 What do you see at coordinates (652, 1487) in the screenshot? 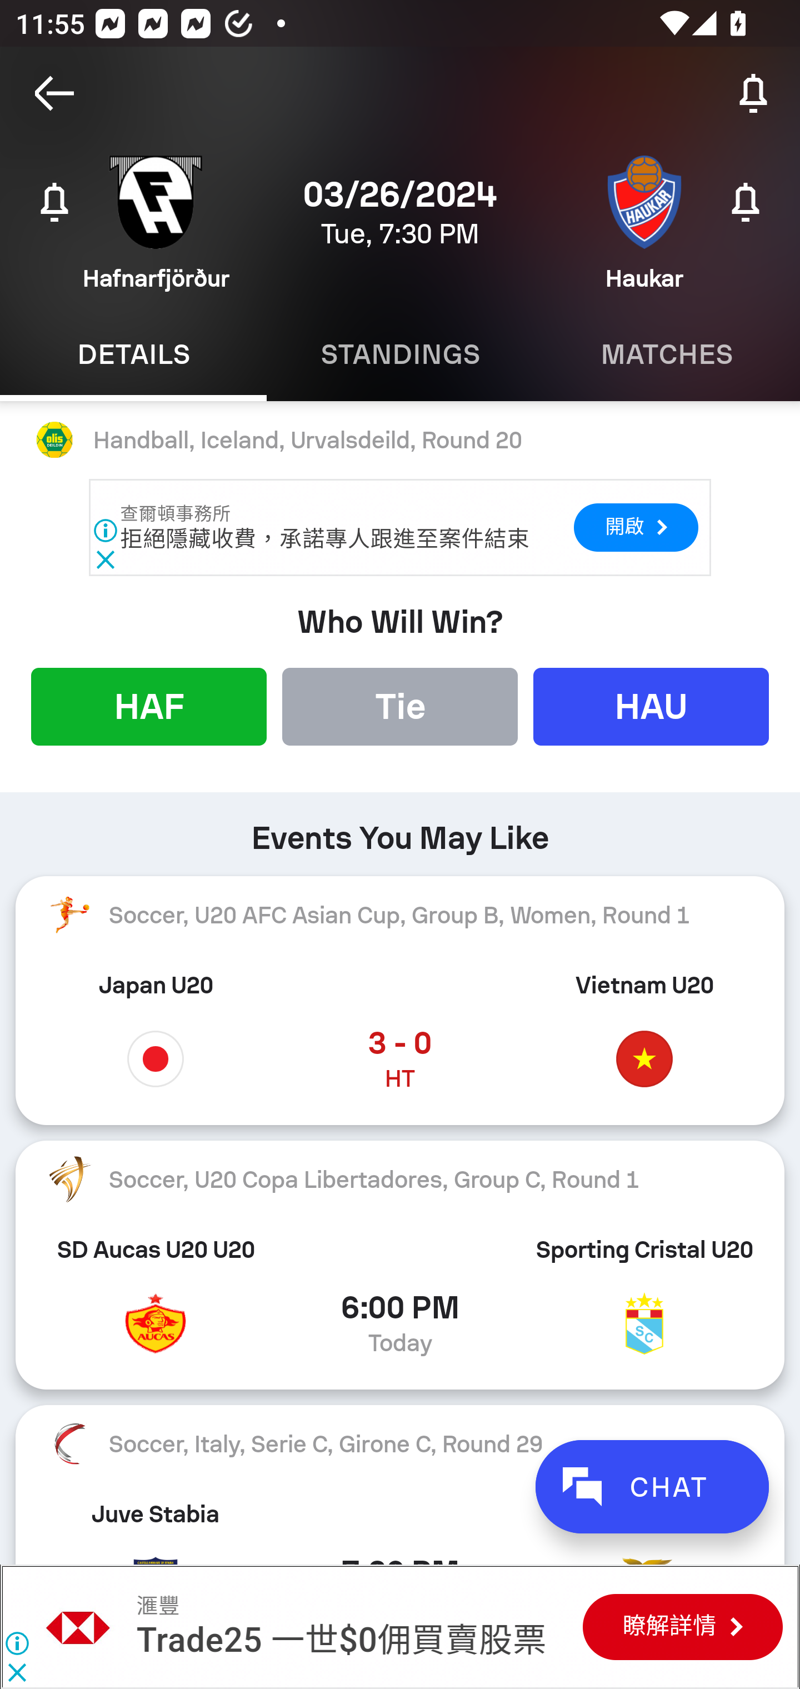
I see `CHAT` at bounding box center [652, 1487].